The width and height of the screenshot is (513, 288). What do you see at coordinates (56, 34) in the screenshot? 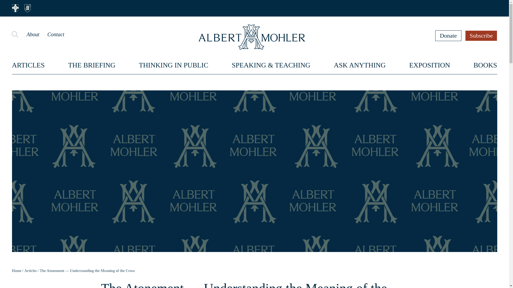
I see `Contact` at bounding box center [56, 34].